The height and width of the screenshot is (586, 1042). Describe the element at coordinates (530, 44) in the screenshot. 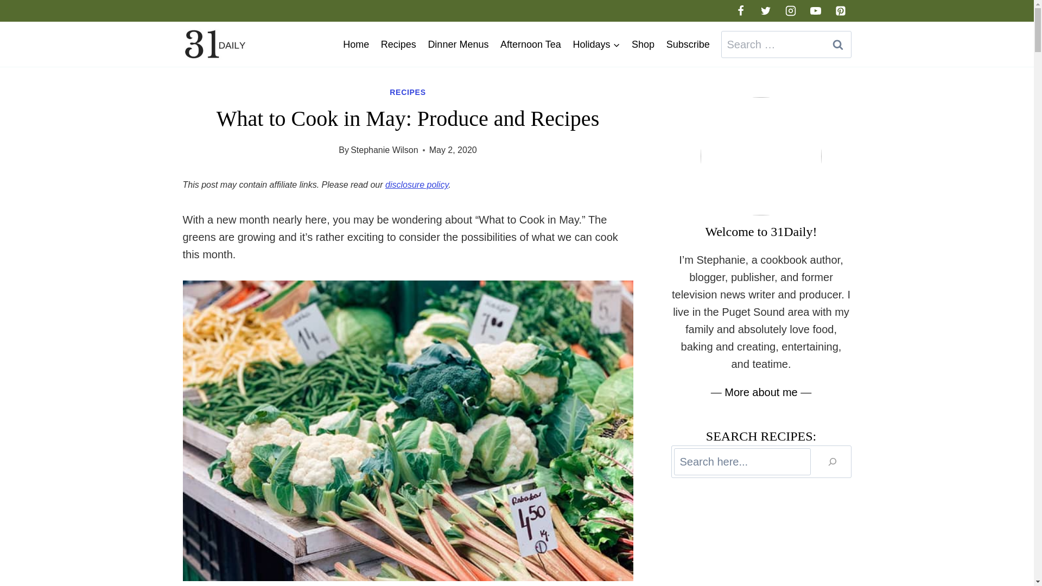

I see `Afternoon Tea` at that location.